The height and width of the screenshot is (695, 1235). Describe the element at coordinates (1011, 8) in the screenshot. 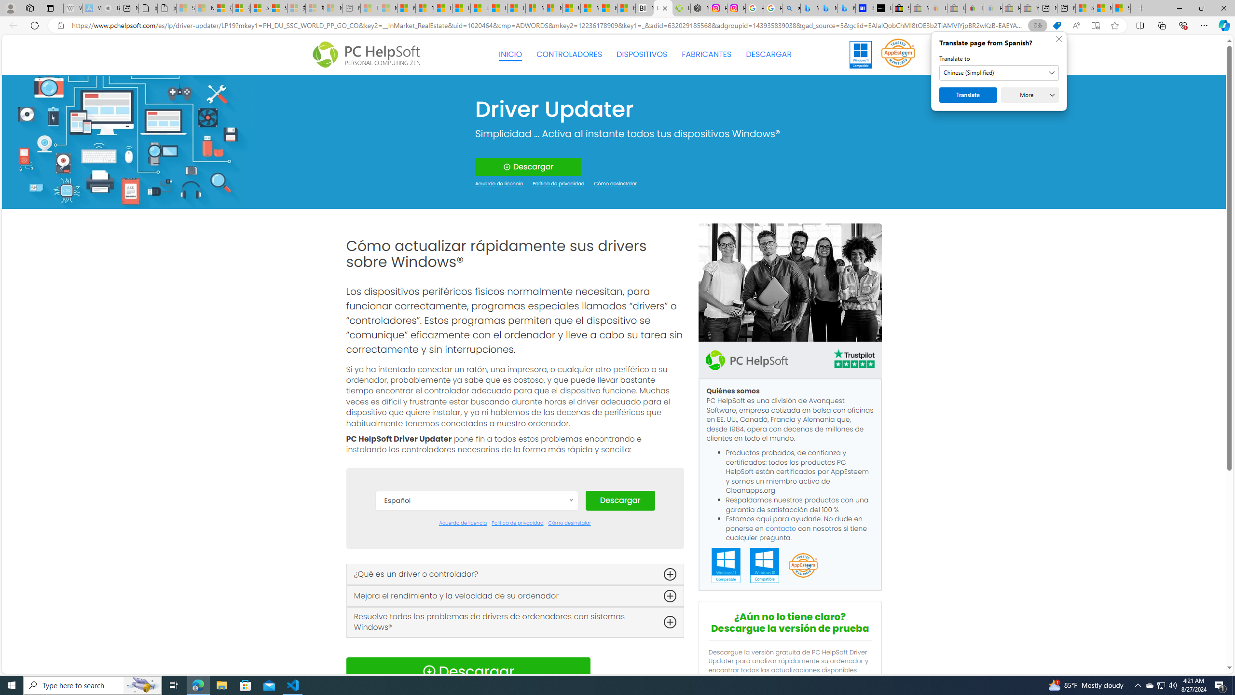

I see `Press Room - eBay Inc. - Sleeping` at that location.